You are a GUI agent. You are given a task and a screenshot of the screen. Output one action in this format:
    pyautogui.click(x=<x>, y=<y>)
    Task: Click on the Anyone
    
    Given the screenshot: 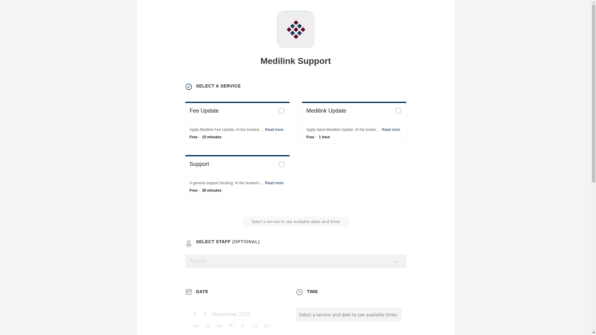 What is the action you would take?
    pyautogui.click(x=296, y=261)
    